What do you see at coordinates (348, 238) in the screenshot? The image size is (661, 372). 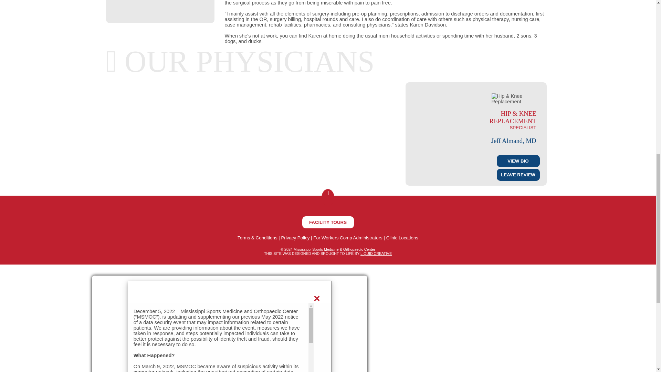 I see `For Workers Comp Administrators` at bounding box center [348, 238].